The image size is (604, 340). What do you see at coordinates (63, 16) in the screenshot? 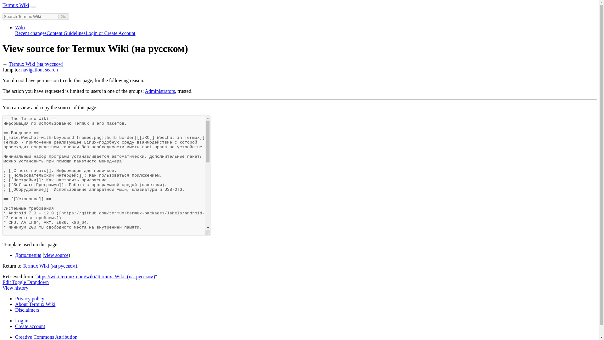
I see `Go` at bounding box center [63, 16].